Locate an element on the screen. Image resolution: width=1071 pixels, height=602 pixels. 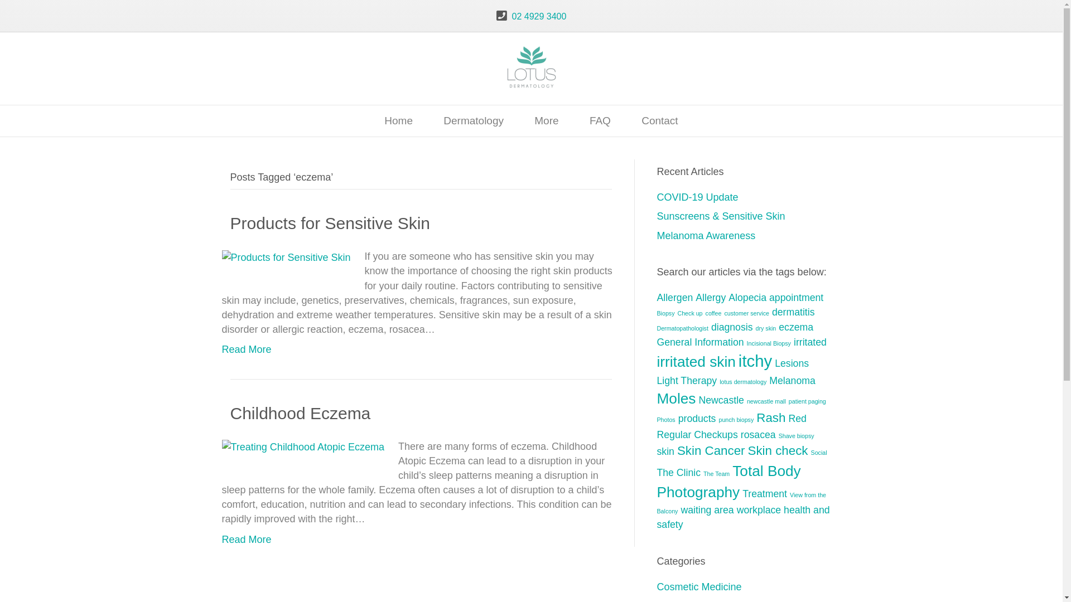
Childhood Eczema is located at coordinates (303, 446).